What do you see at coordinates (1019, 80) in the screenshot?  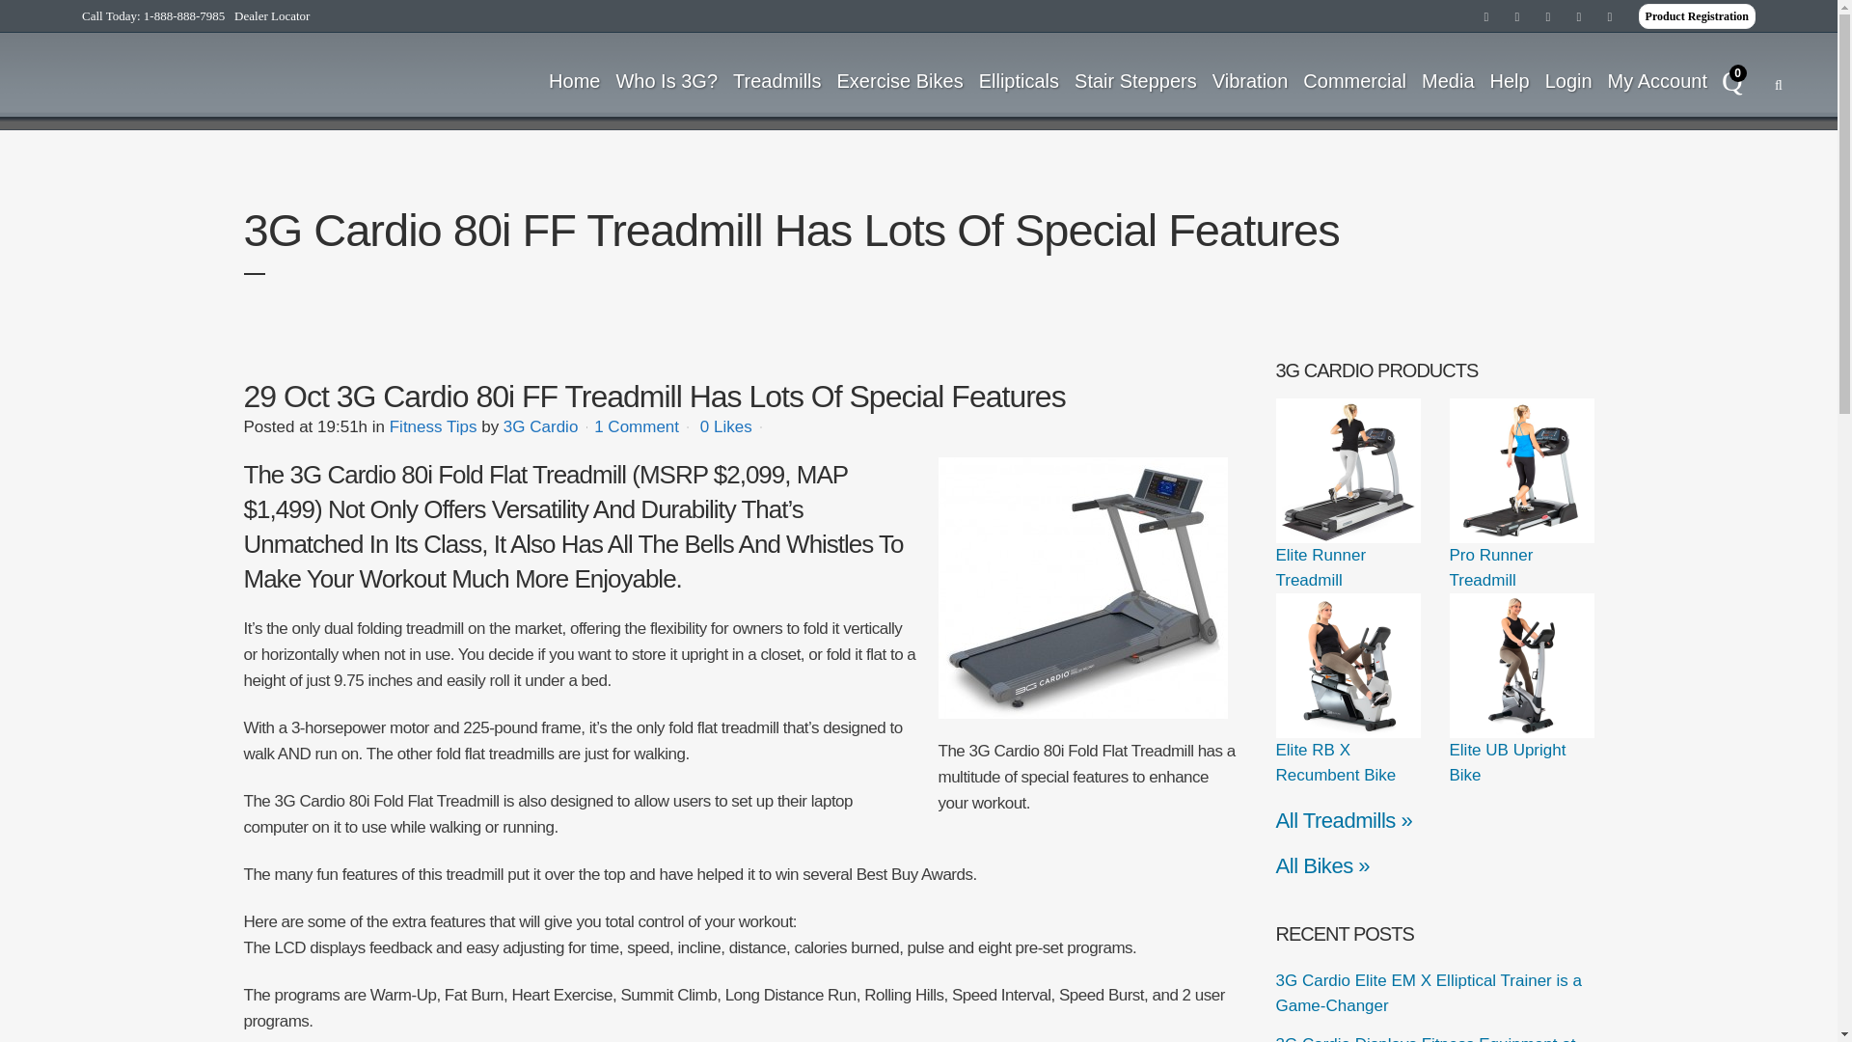 I see `Ellipticals` at bounding box center [1019, 80].